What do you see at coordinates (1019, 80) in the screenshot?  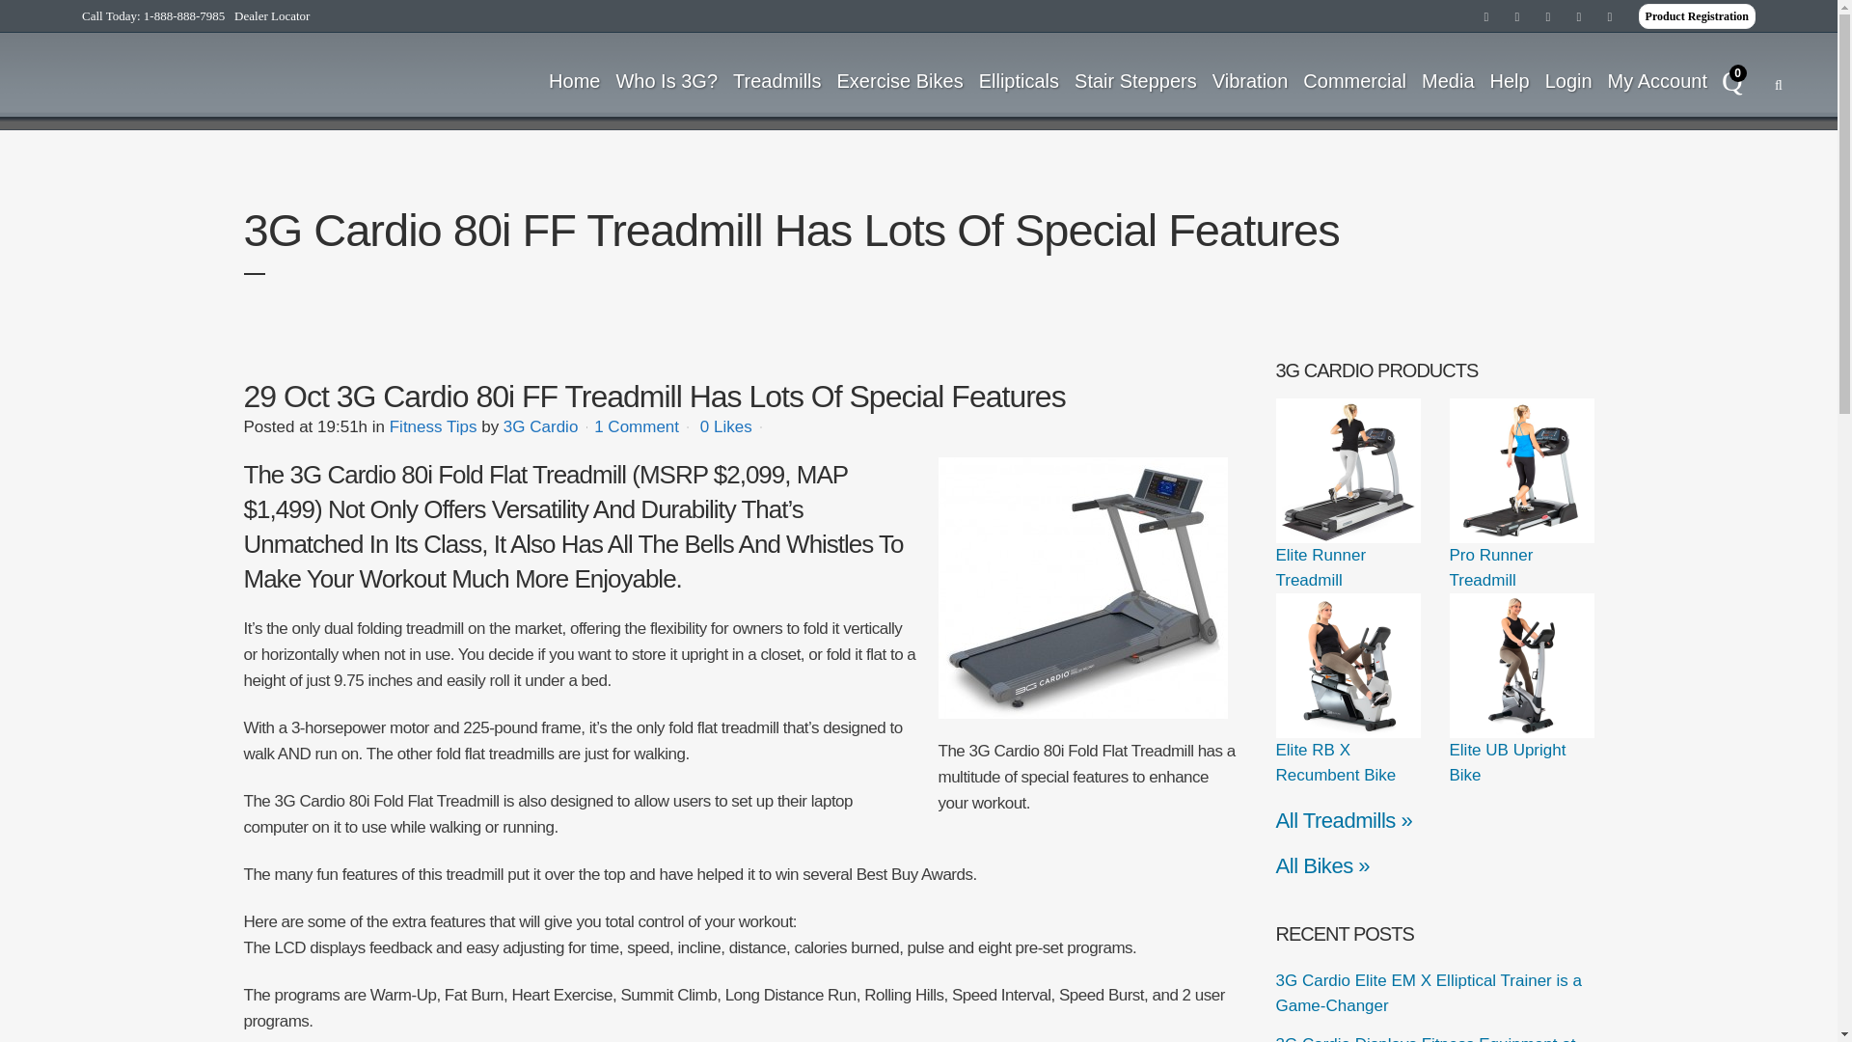 I see `Ellipticals` at bounding box center [1019, 80].